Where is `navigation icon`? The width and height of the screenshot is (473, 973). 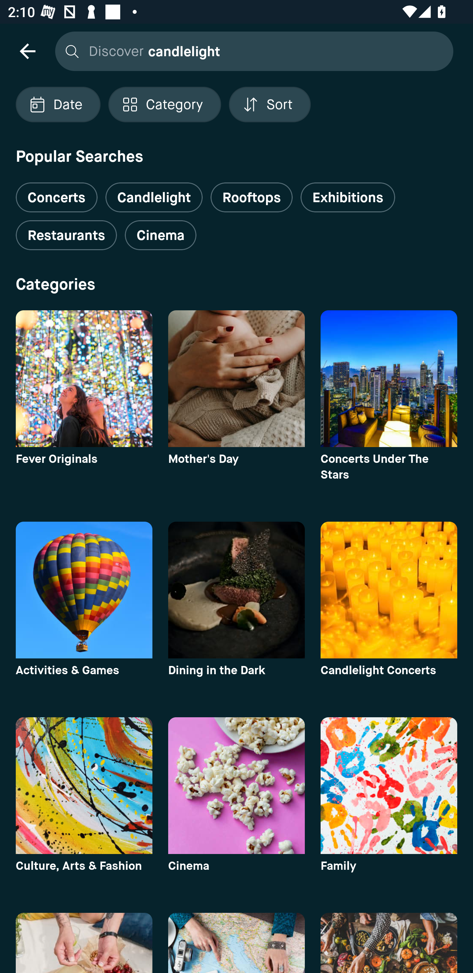 navigation icon is located at coordinates (27, 51).